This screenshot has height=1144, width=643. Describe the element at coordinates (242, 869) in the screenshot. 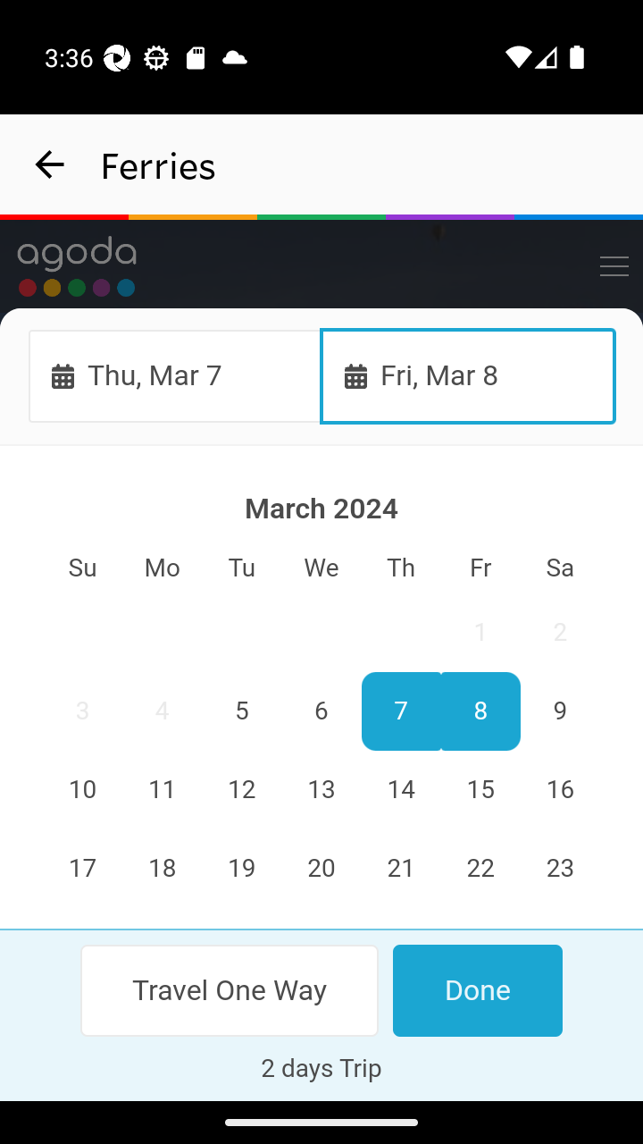

I see `19` at that location.